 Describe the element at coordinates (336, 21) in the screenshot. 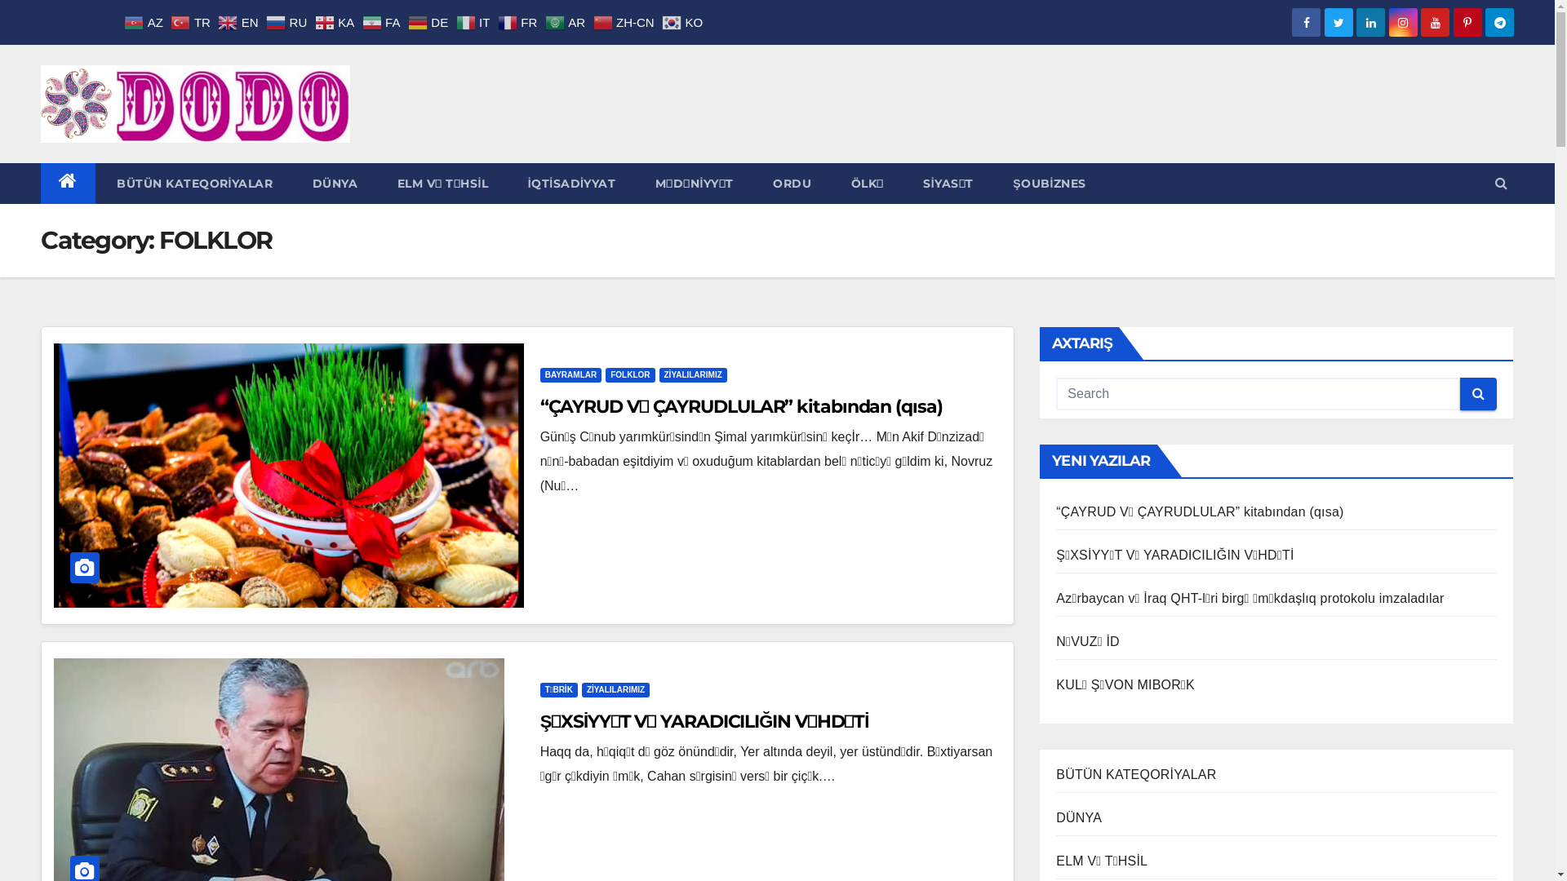

I see `KA` at that location.